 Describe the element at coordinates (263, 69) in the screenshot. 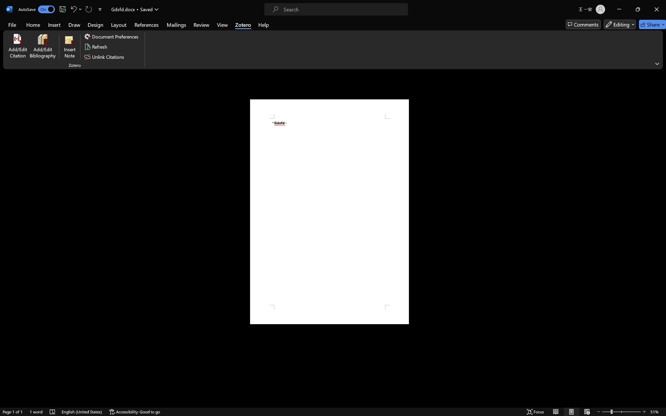

I see `Hidden slides` at that location.